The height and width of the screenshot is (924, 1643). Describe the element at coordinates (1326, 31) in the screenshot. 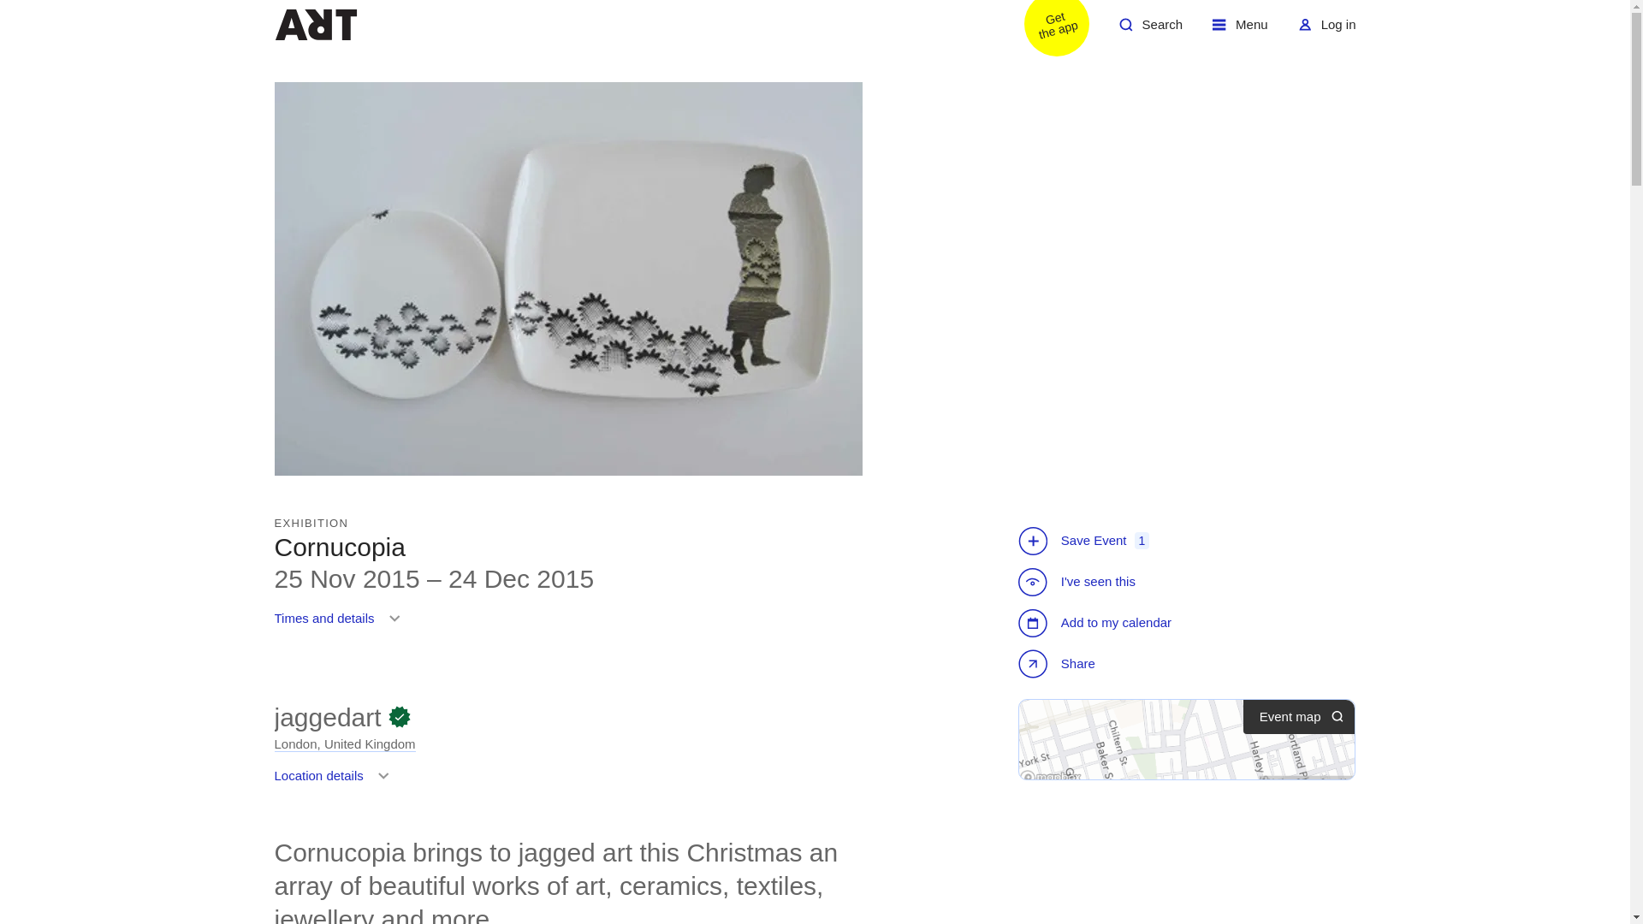

I see `London, United Kingdom` at that location.